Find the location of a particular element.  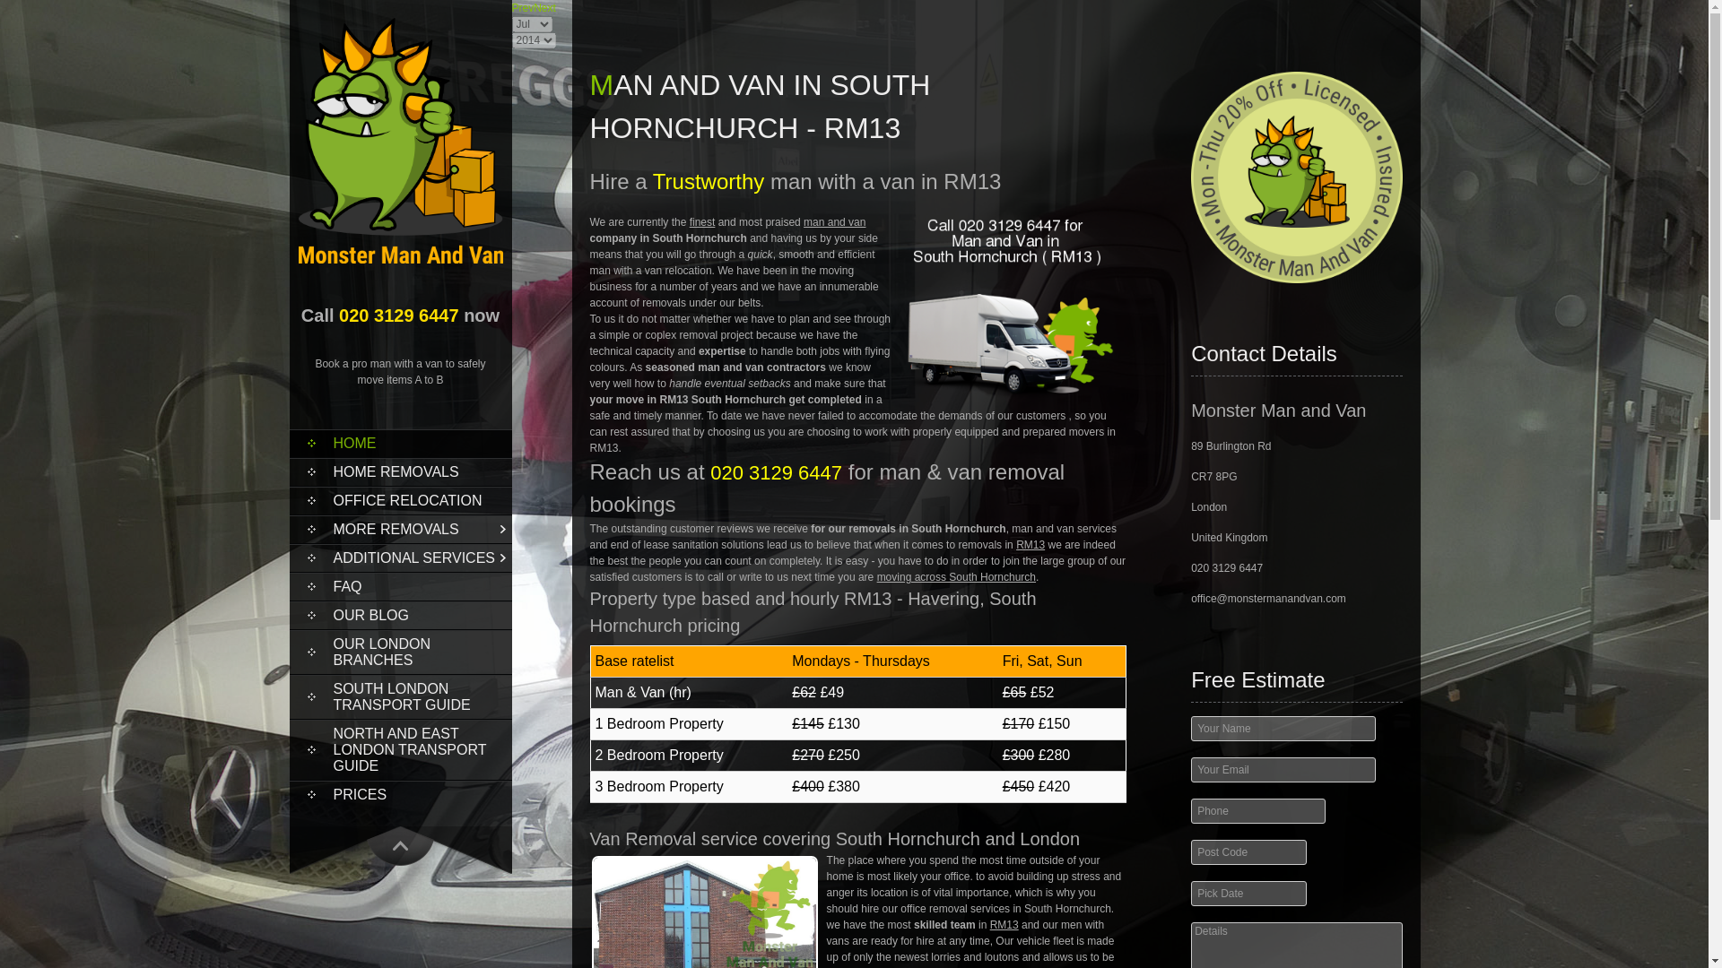

PRICES is located at coordinates (400, 794).